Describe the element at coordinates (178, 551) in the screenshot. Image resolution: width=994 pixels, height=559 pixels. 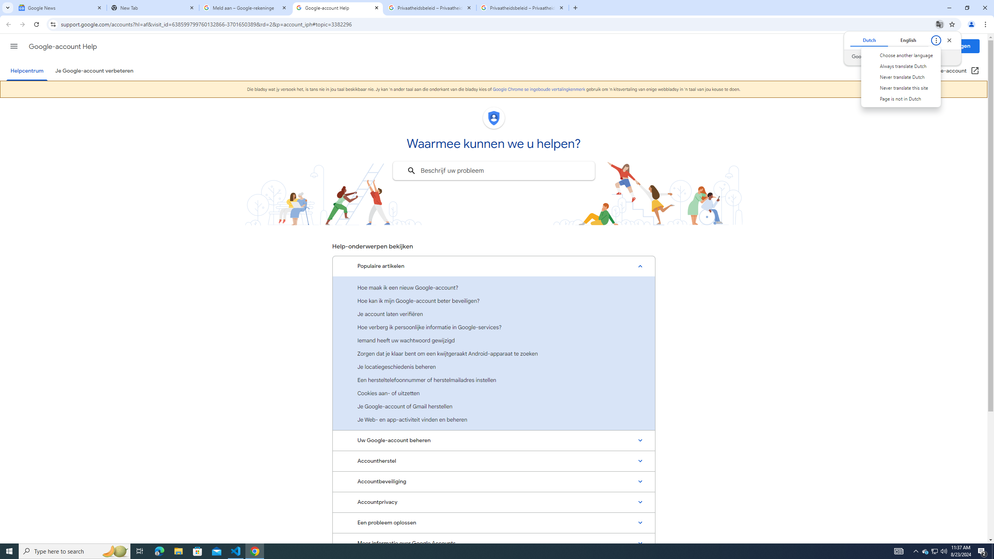
I see `File Explorer` at that location.